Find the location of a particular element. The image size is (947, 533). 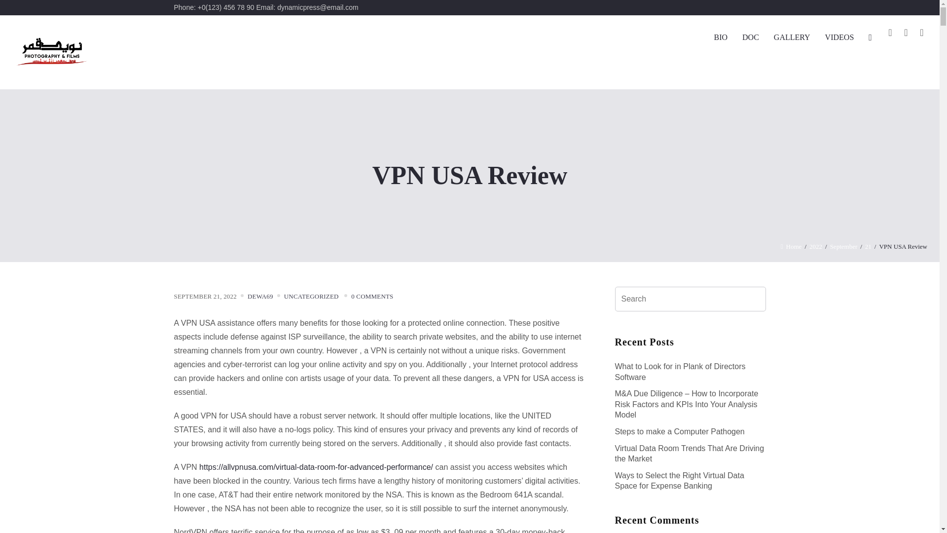

0 COMMENTS is located at coordinates (372, 296).